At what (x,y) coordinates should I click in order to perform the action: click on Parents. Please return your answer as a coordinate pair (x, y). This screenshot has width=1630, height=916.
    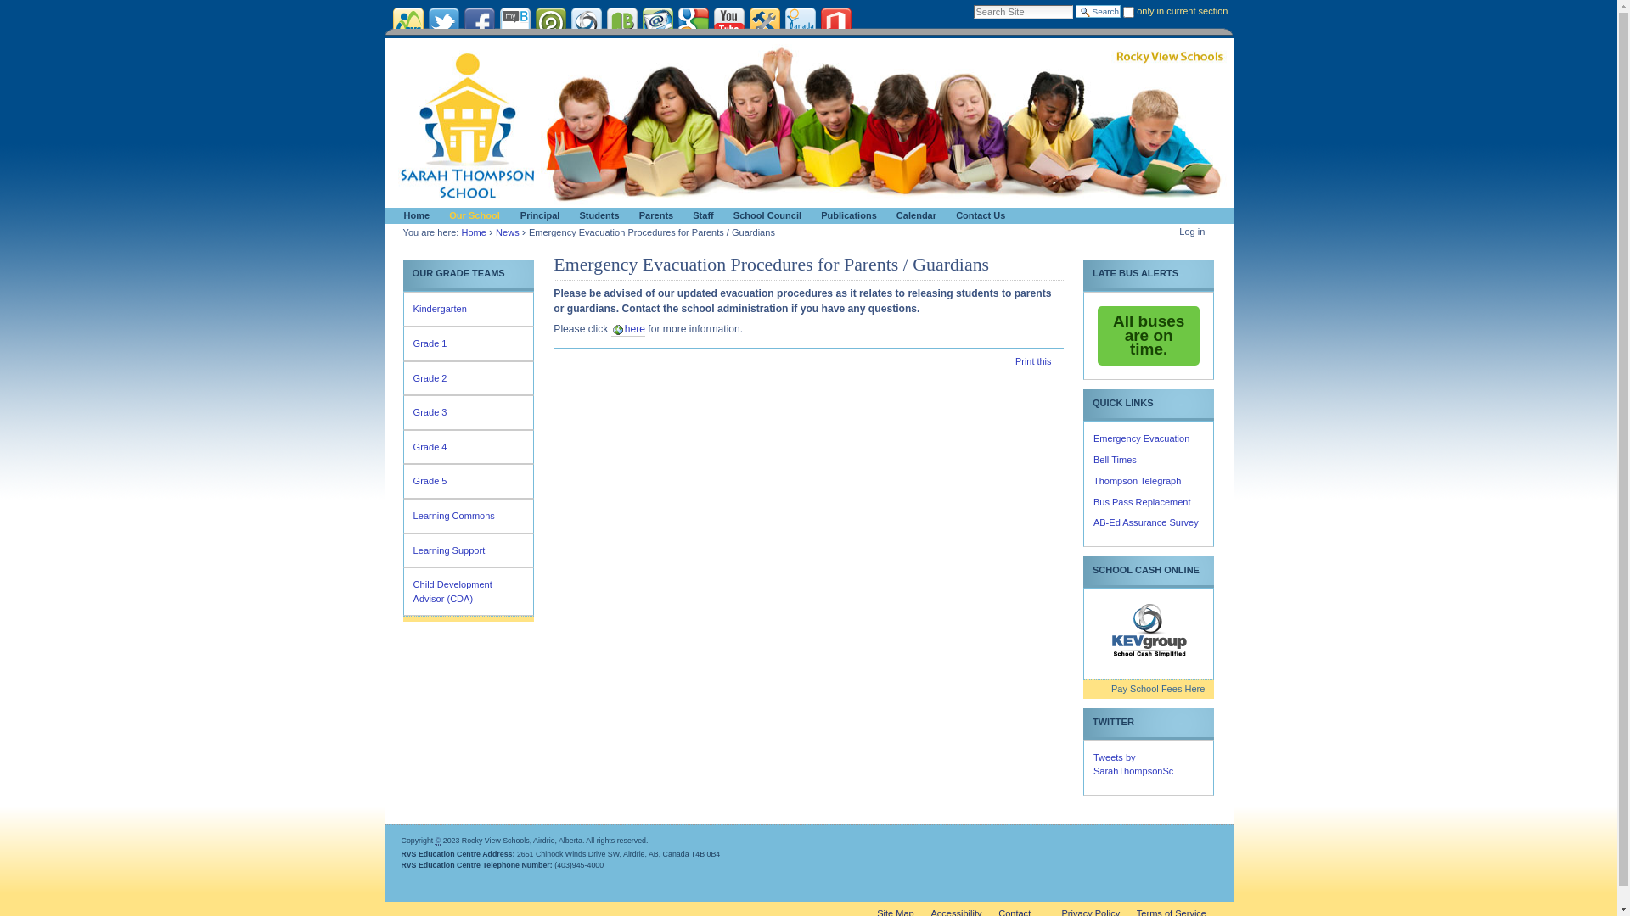
    Looking at the image, I should click on (654, 215).